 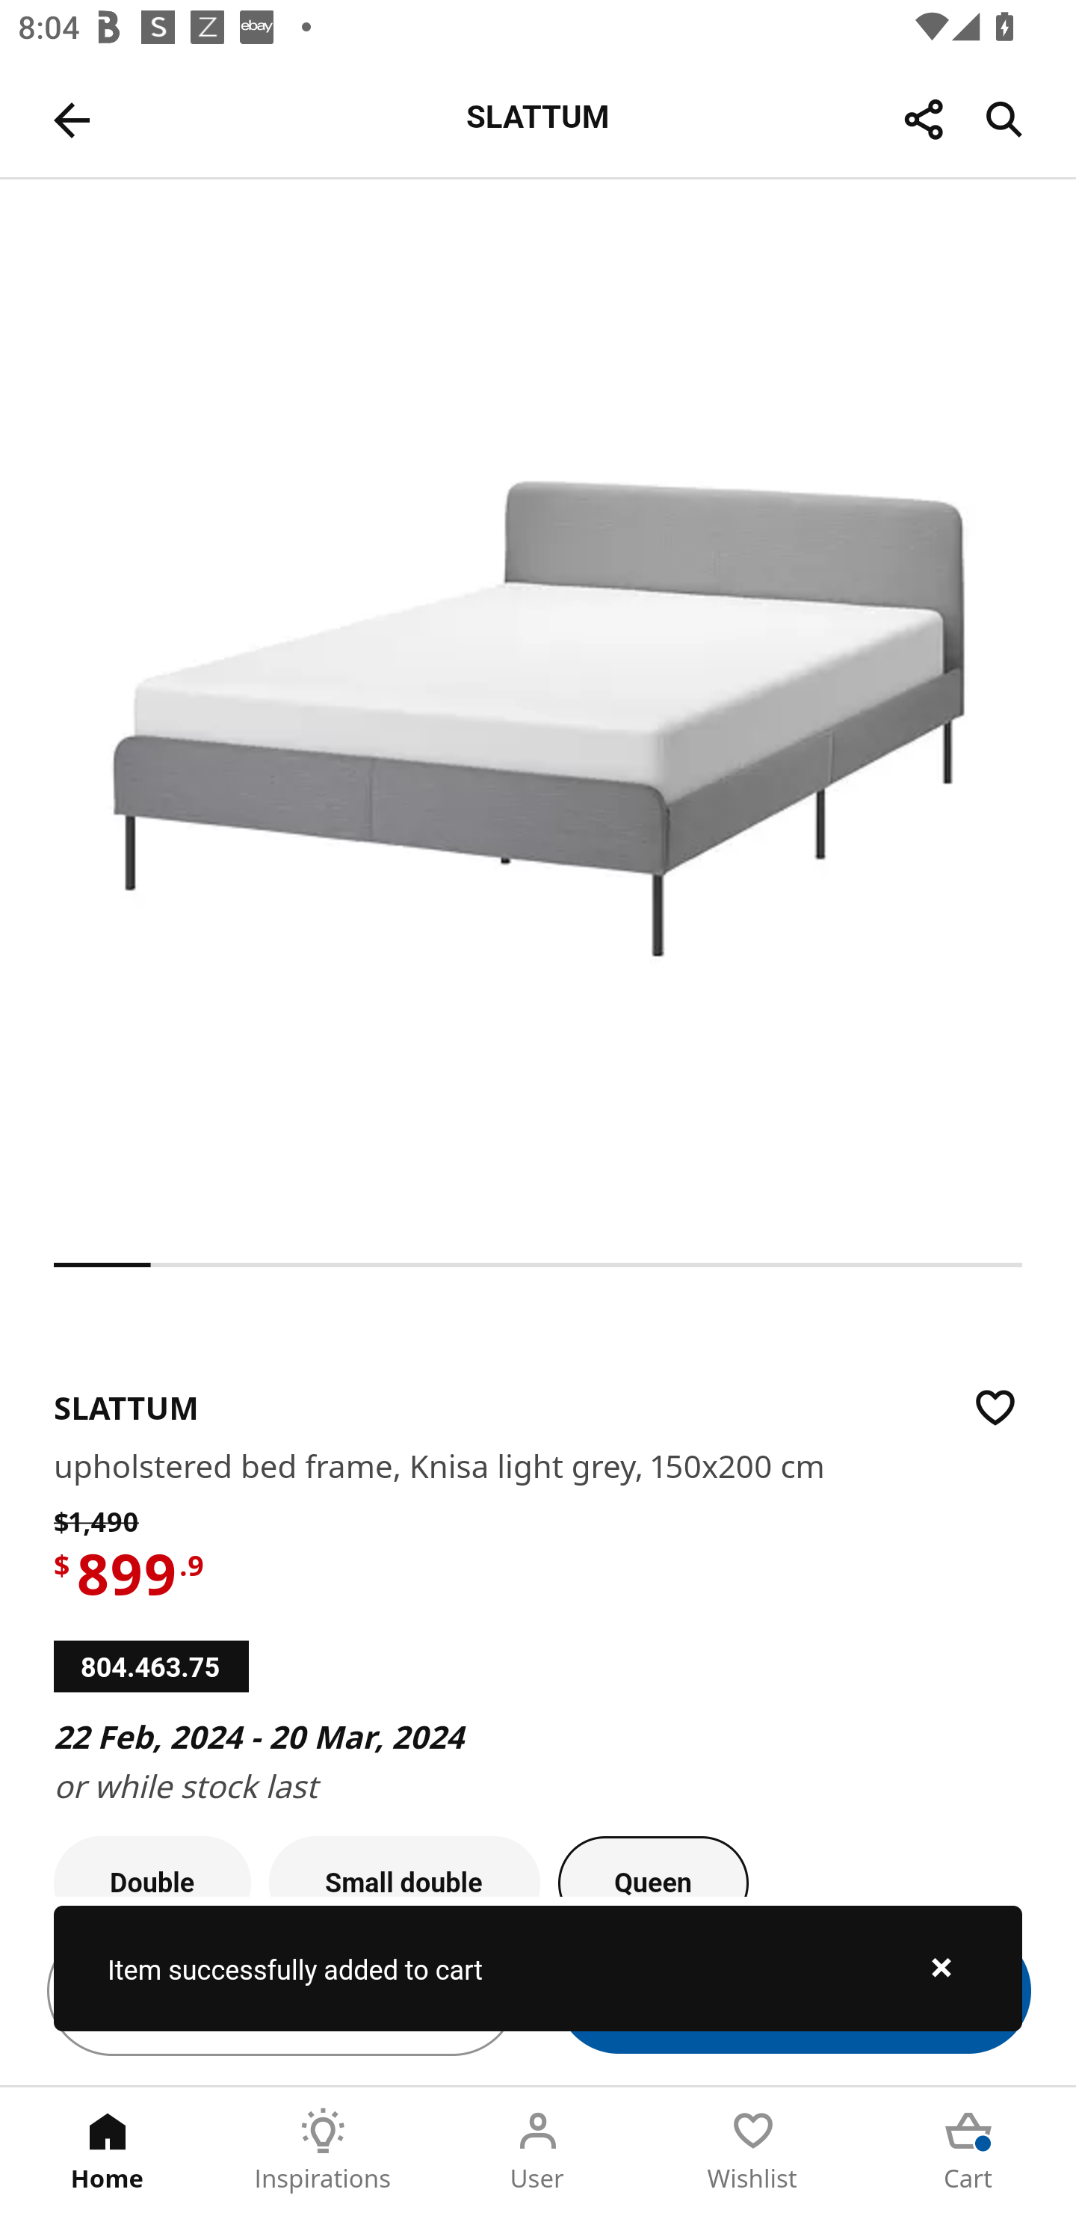 What do you see at coordinates (753, 2150) in the screenshot?
I see `Wishlist
Tab 4 of 5` at bounding box center [753, 2150].